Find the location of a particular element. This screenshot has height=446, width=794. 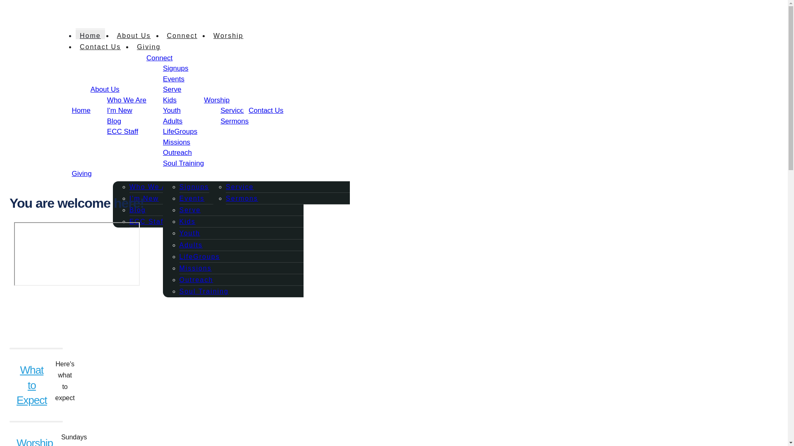

Service is located at coordinates (239, 187).